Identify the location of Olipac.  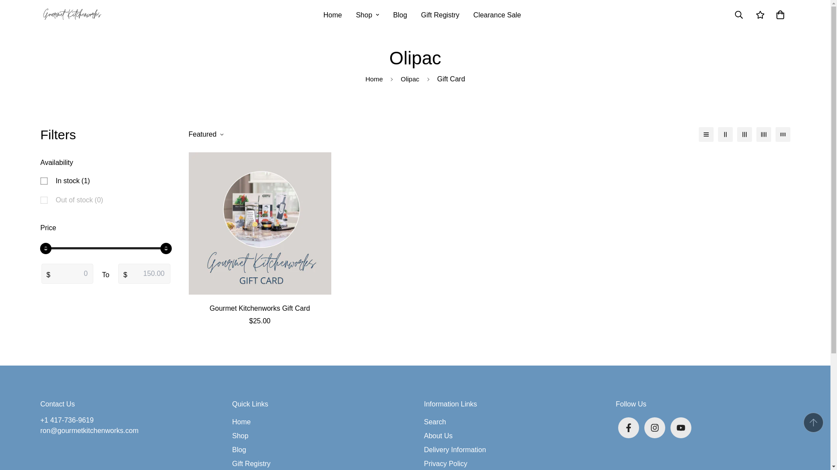
(410, 79).